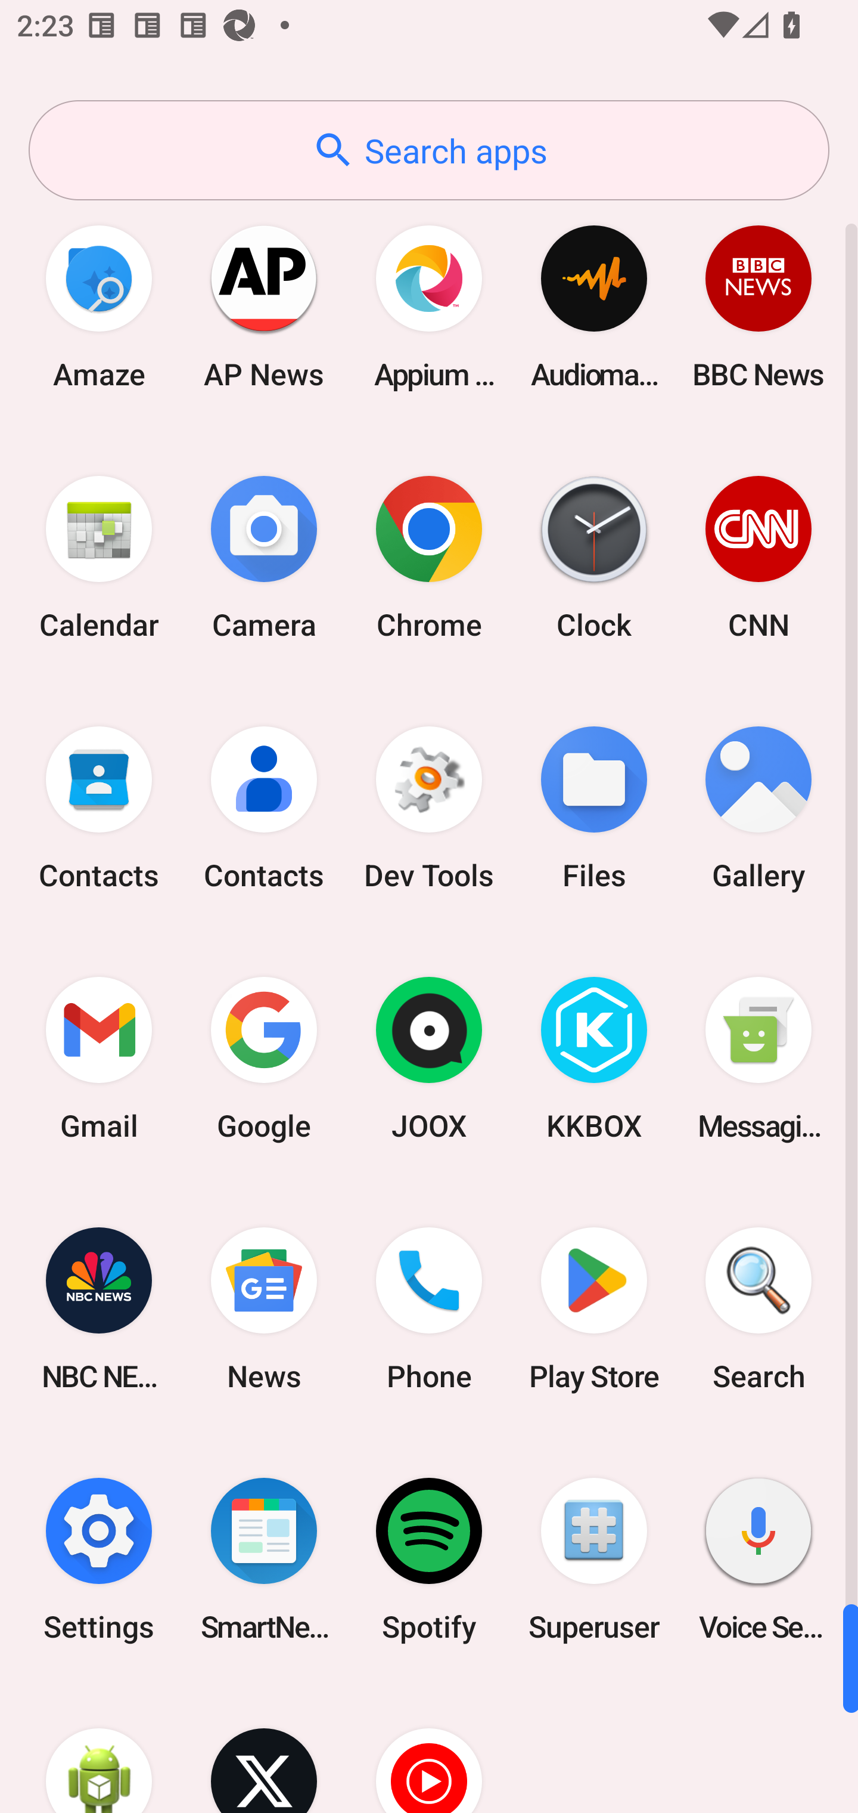 This screenshot has height=1813, width=858. Describe the element at coordinates (593, 1559) in the screenshot. I see `Superuser` at that location.